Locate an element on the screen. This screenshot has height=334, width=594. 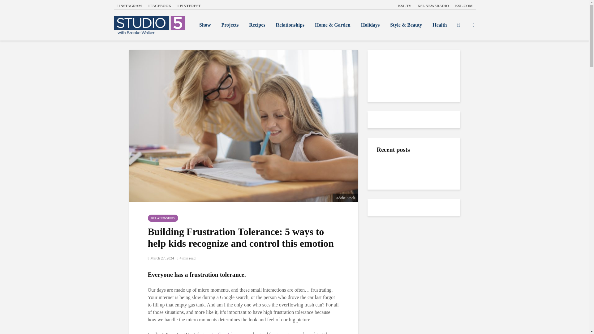
Heather Johnson is located at coordinates (226, 333).